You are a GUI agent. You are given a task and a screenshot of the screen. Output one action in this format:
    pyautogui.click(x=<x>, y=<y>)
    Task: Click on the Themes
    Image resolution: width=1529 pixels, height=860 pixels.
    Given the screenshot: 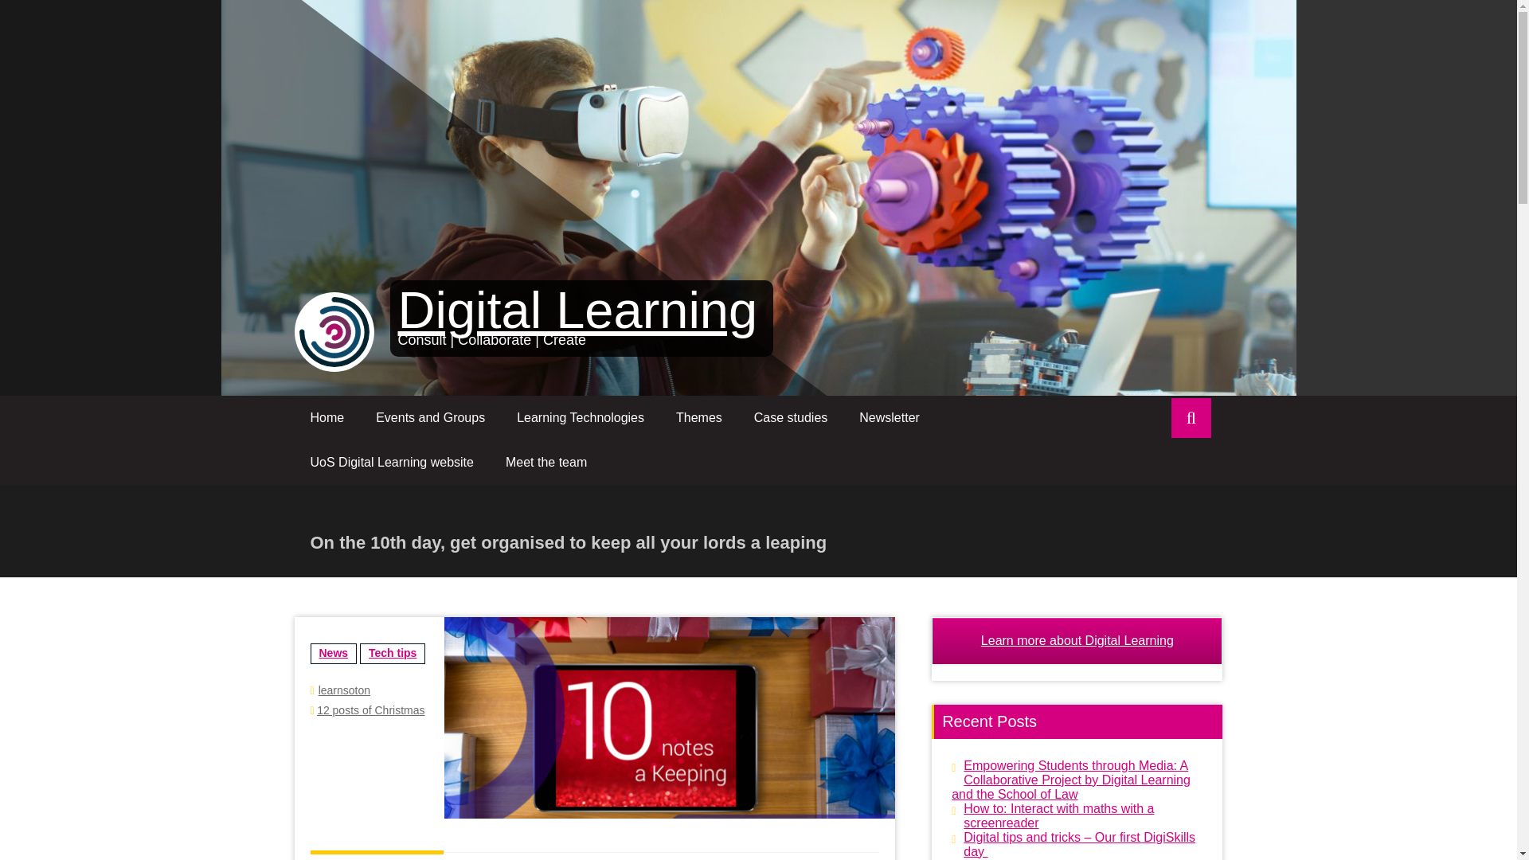 What is the action you would take?
    pyautogui.click(x=699, y=417)
    